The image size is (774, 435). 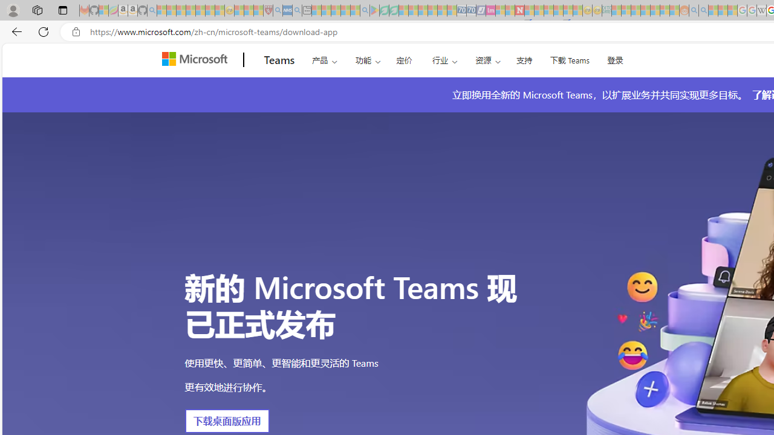 What do you see at coordinates (374, 11) in the screenshot?
I see `Bluey: Let's Play! - Apps on Google Play - Sleeping` at bounding box center [374, 11].